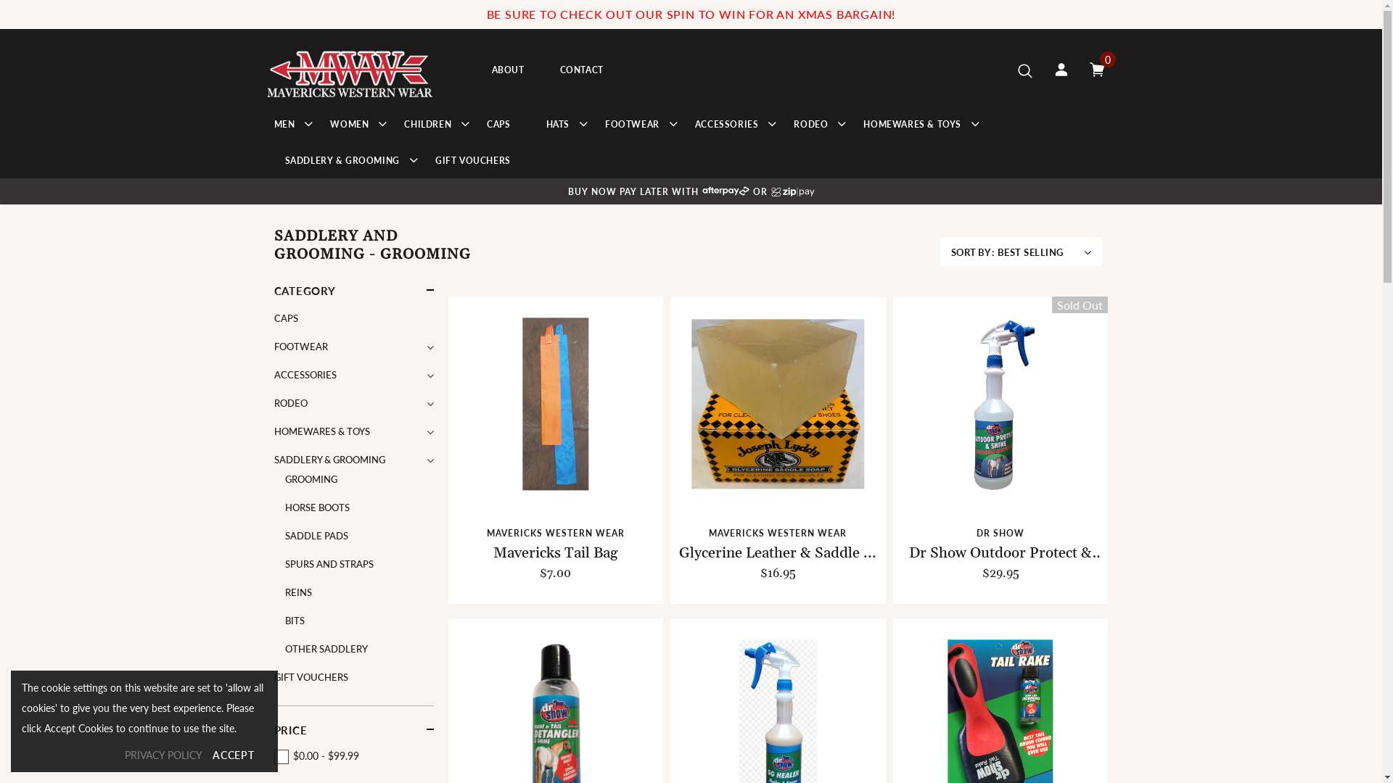 The width and height of the screenshot is (1393, 783). What do you see at coordinates (350, 125) in the screenshot?
I see `WOMEN` at bounding box center [350, 125].